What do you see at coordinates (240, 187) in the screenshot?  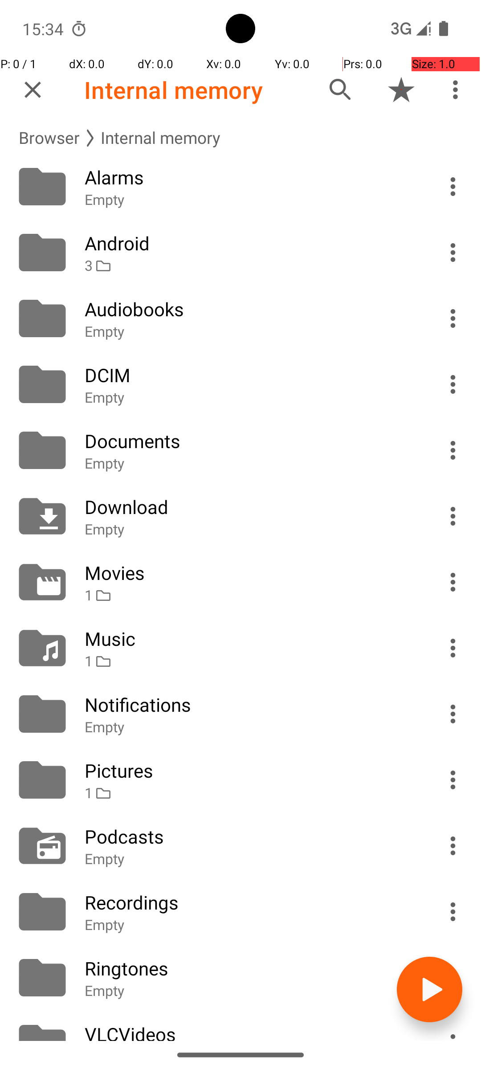 I see `Folder: Alarms, Empty` at bounding box center [240, 187].